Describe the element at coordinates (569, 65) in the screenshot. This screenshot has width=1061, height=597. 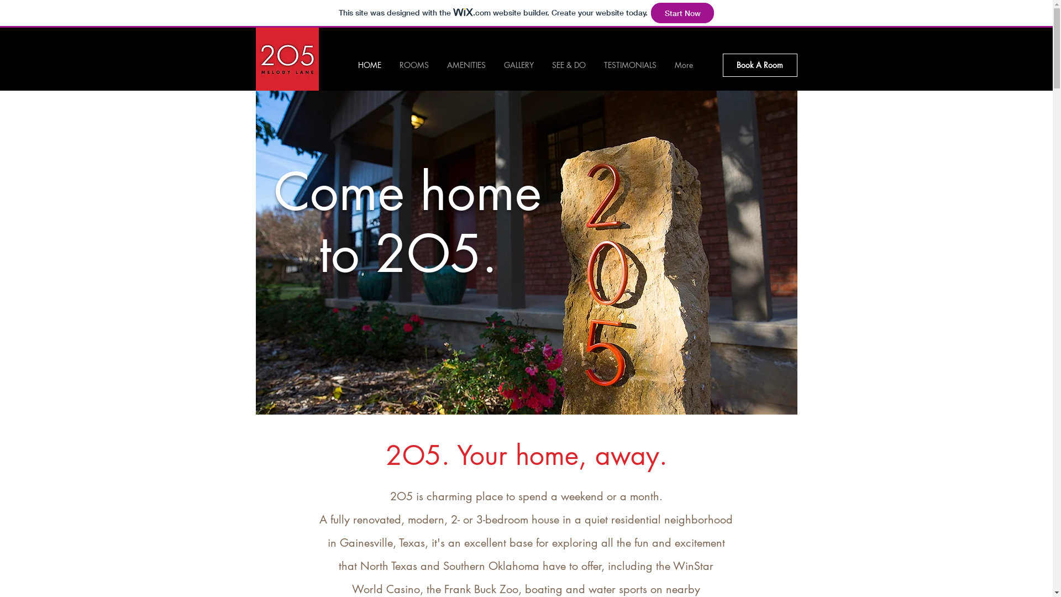
I see `SEE & DO` at that location.